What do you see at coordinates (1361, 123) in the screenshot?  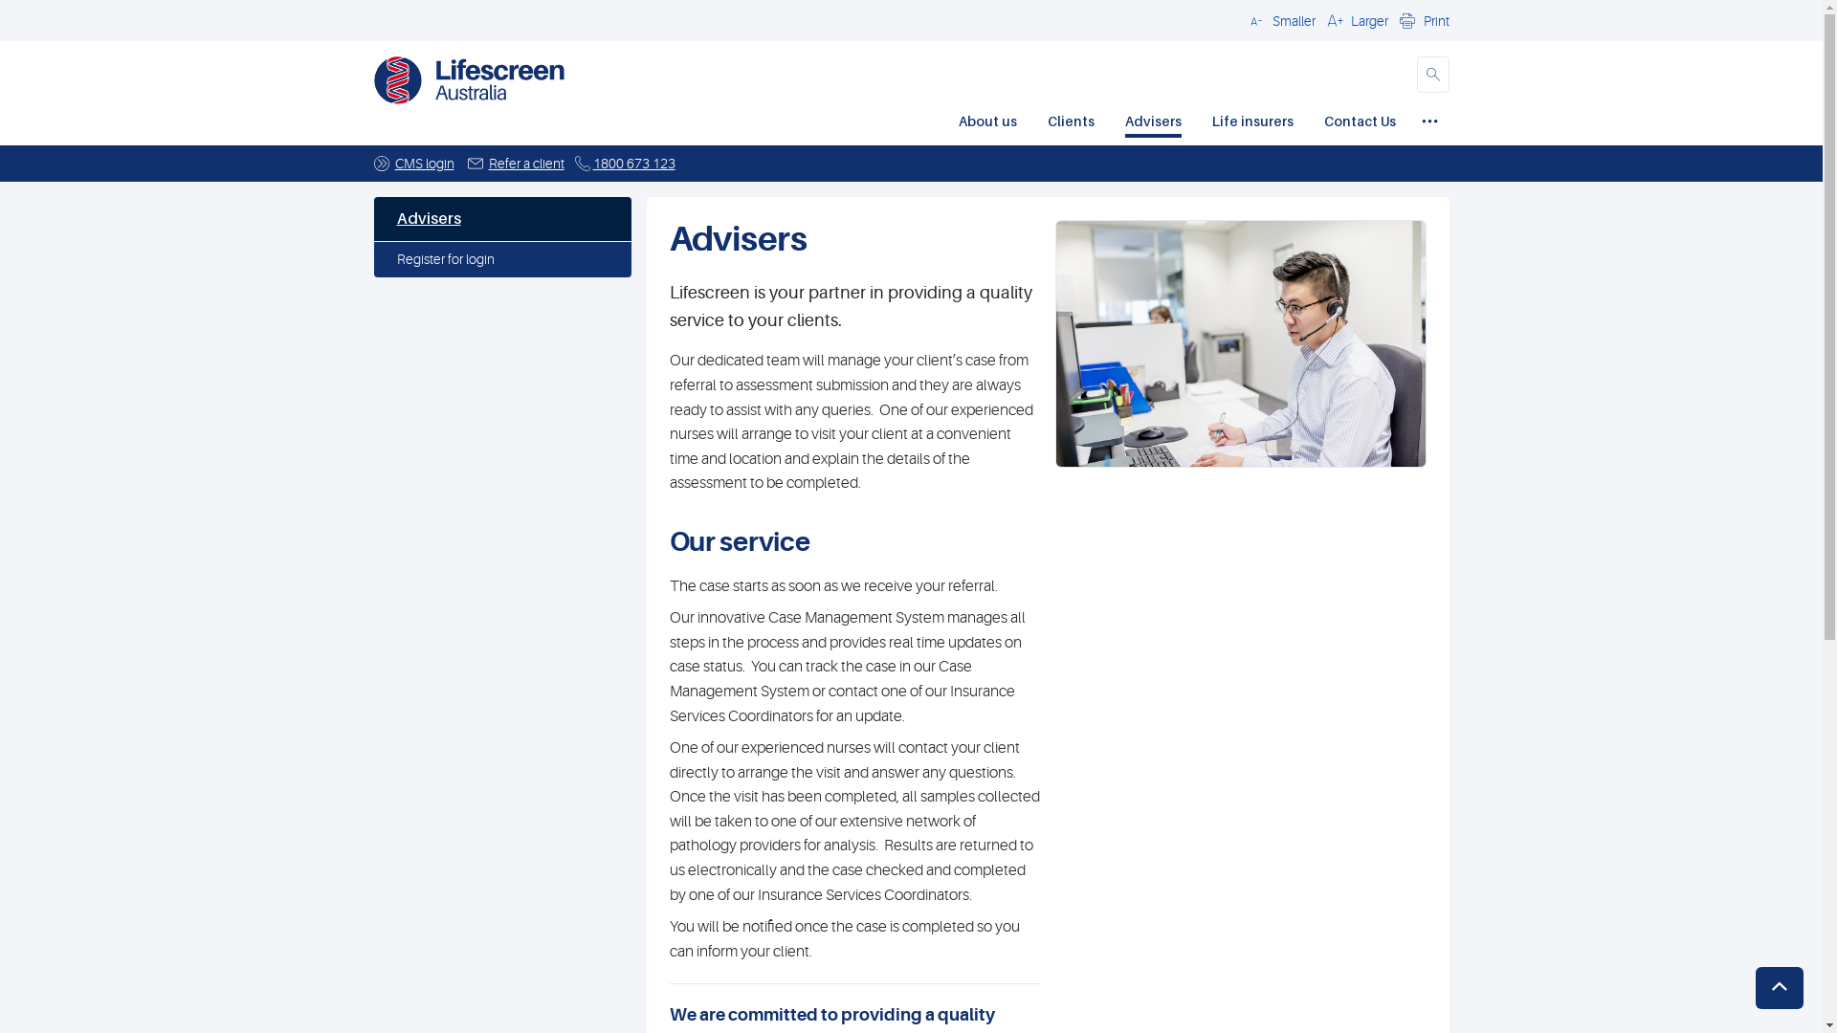 I see `Contact Us` at bounding box center [1361, 123].